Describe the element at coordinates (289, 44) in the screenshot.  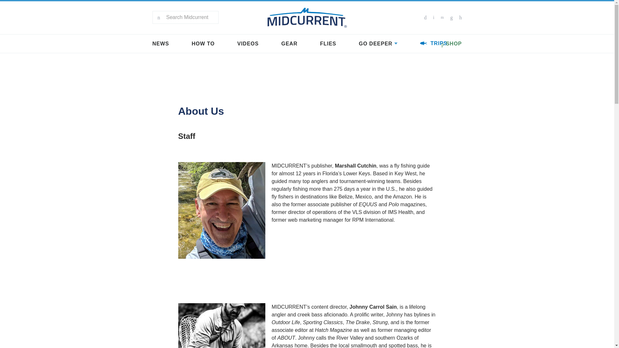
I see `GEAR` at that location.